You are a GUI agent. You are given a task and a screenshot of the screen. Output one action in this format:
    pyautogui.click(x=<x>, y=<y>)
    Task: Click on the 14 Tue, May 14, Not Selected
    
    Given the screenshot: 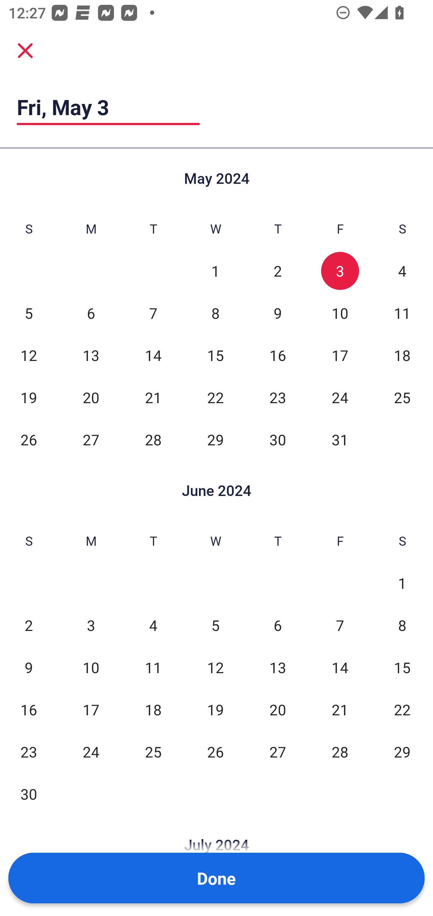 What is the action you would take?
    pyautogui.click(x=153, y=355)
    